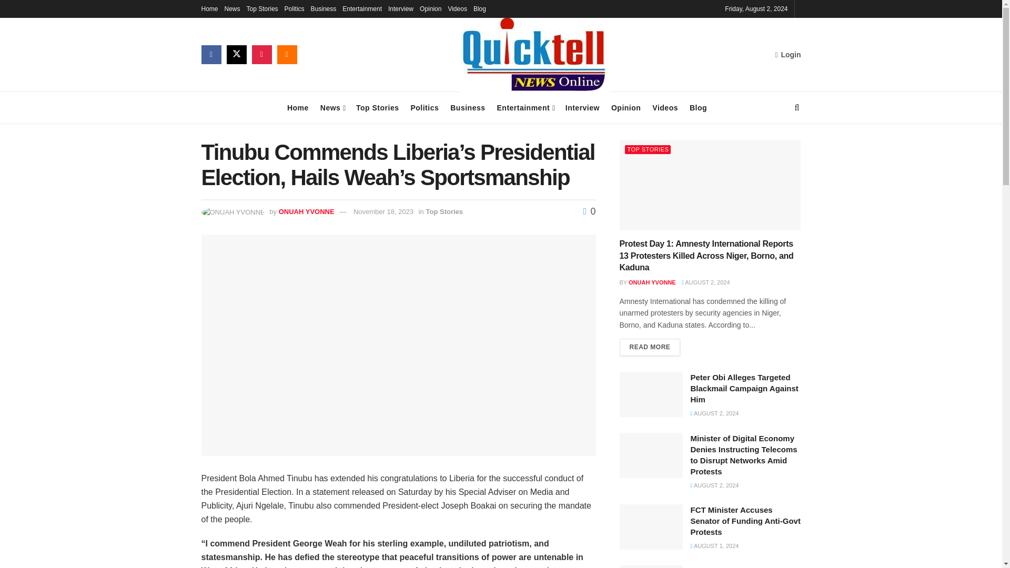 The image size is (1010, 568). What do you see at coordinates (362, 8) in the screenshot?
I see `Entertainment` at bounding box center [362, 8].